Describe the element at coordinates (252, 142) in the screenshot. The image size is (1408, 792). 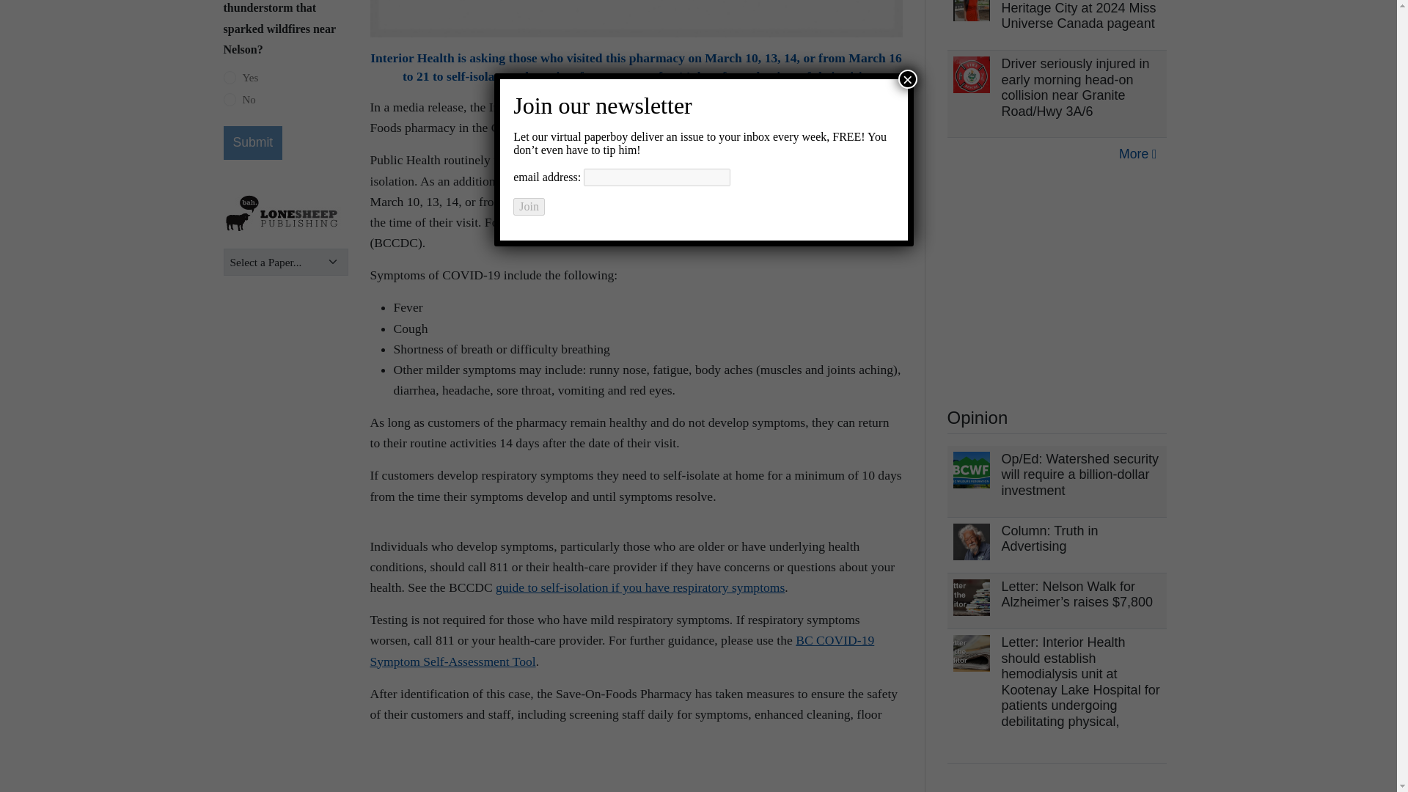
I see `Submit` at that location.